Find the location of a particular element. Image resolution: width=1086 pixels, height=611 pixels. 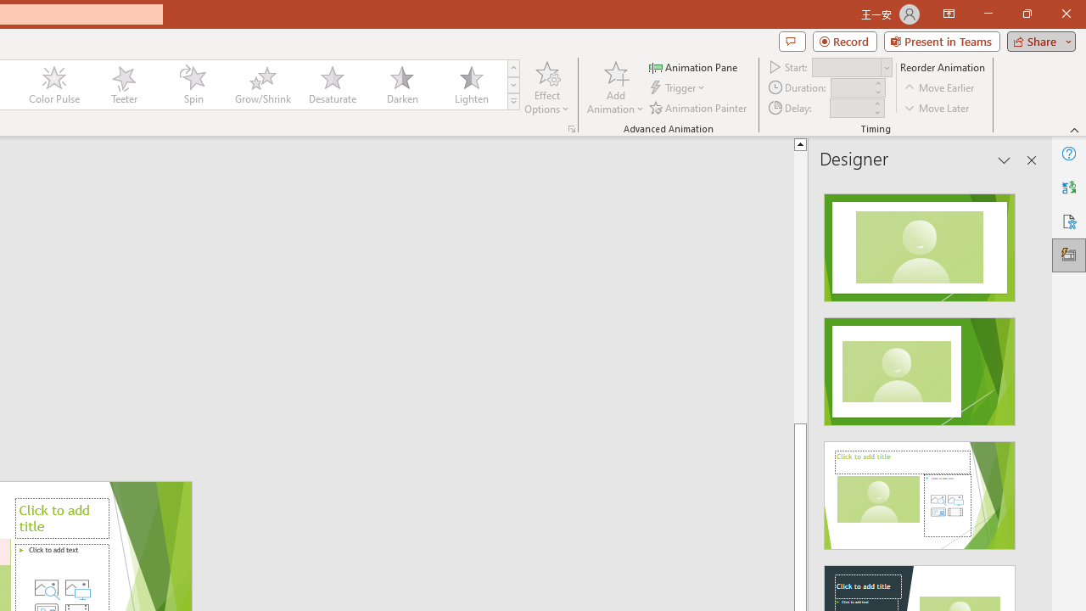

Desaturate is located at coordinates (332, 85).